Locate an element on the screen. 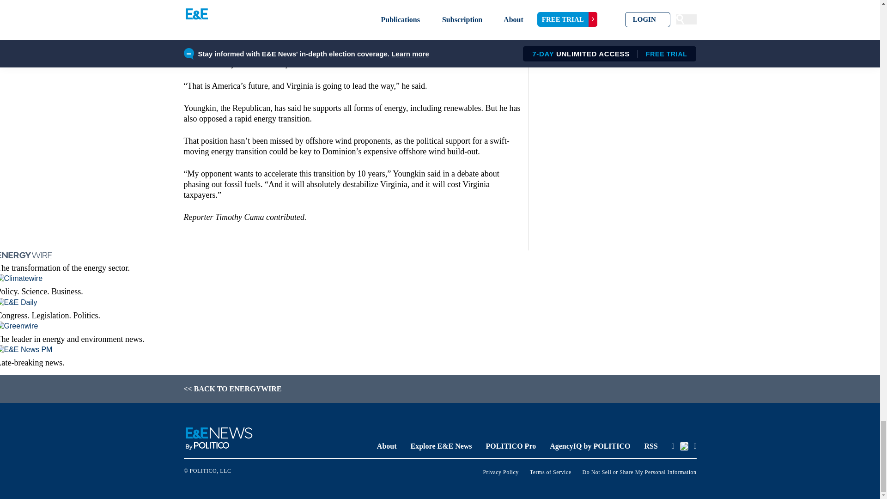  Congress. Legislation. Politics. is located at coordinates (255, 309).